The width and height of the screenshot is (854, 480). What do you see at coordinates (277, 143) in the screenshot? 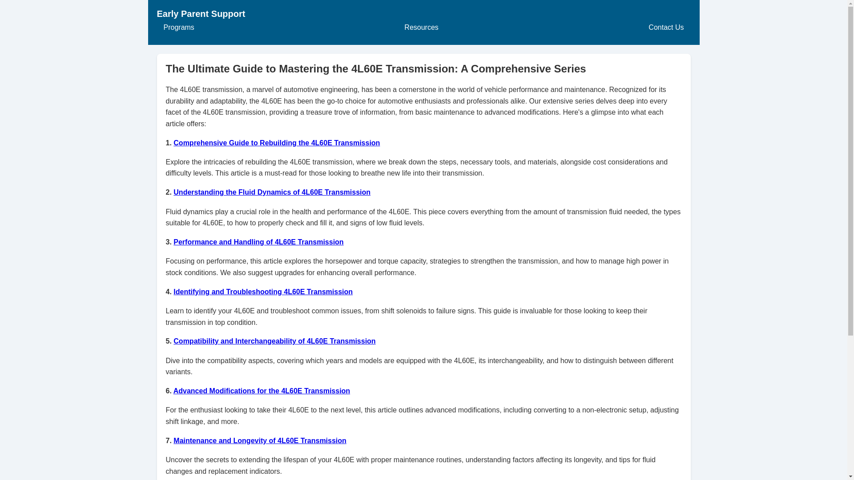
I see `Comprehensive Guide to Rebuilding the 4L60E Transmission` at bounding box center [277, 143].